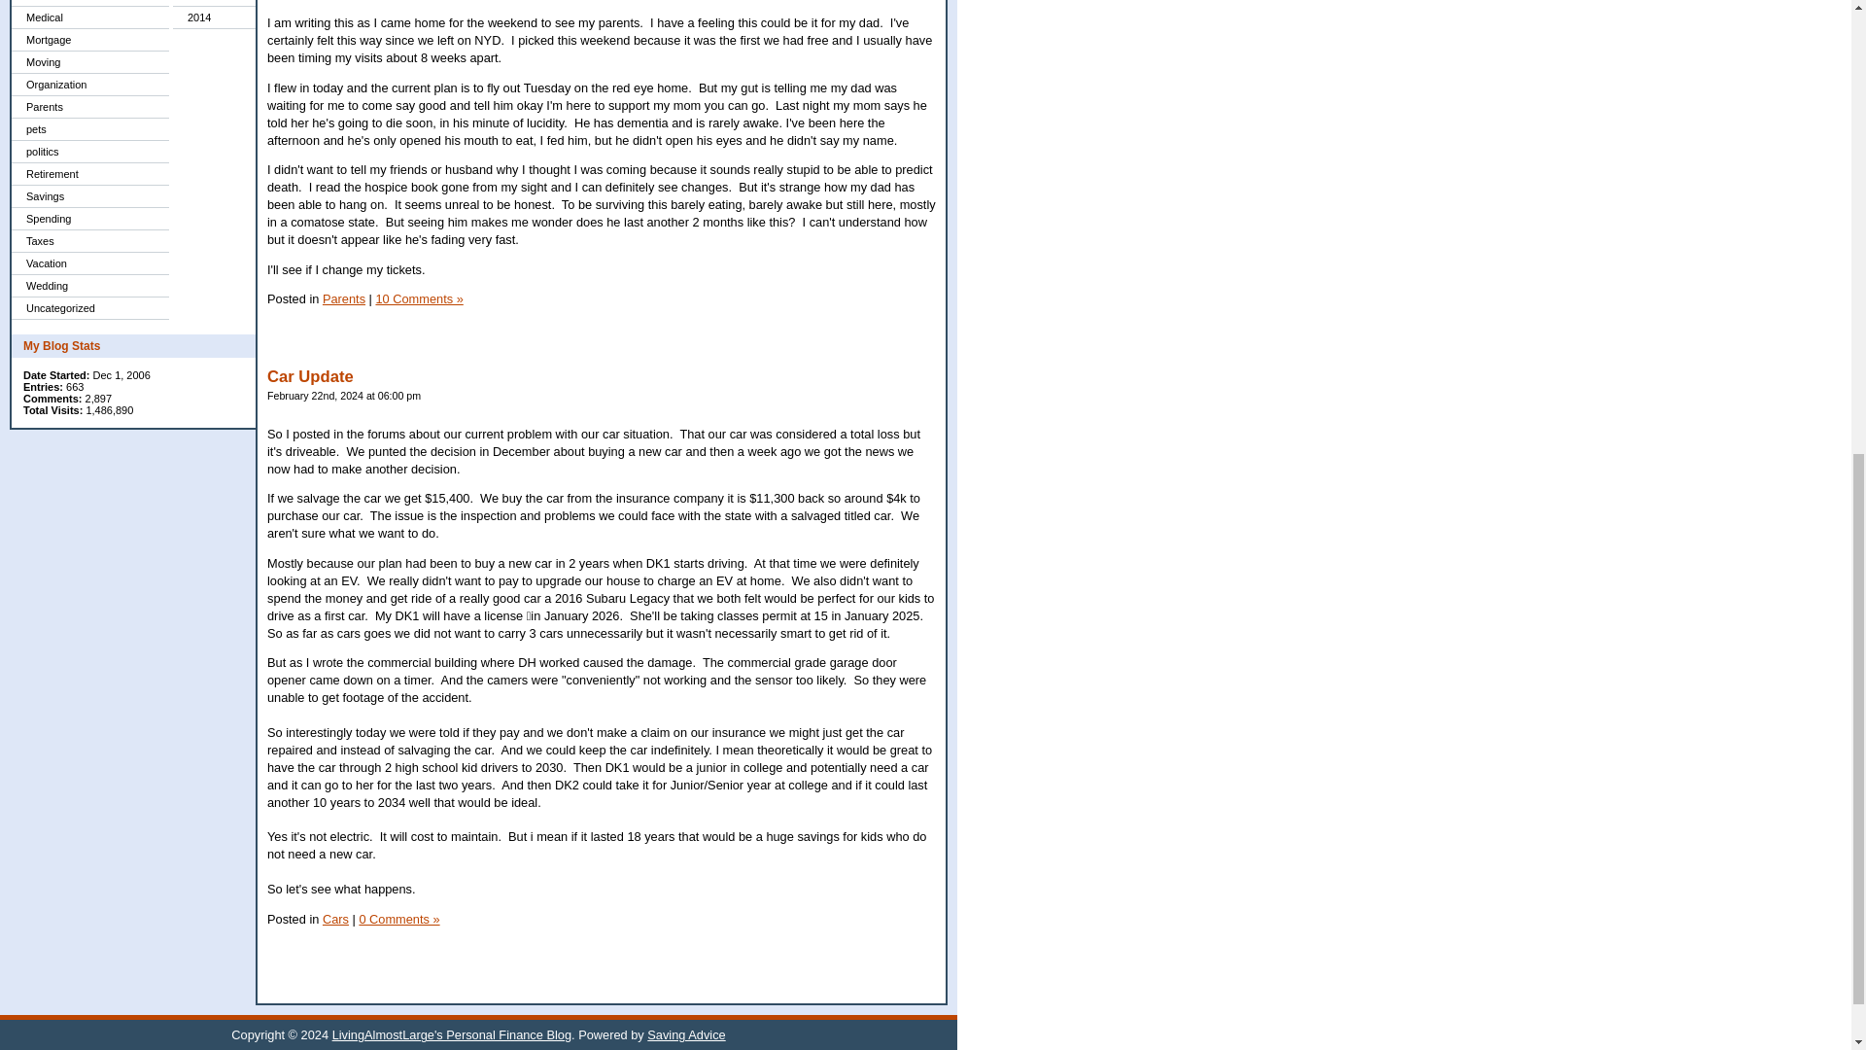 This screenshot has width=1866, height=1050. What do you see at coordinates (89, 286) in the screenshot?
I see `Wedding` at bounding box center [89, 286].